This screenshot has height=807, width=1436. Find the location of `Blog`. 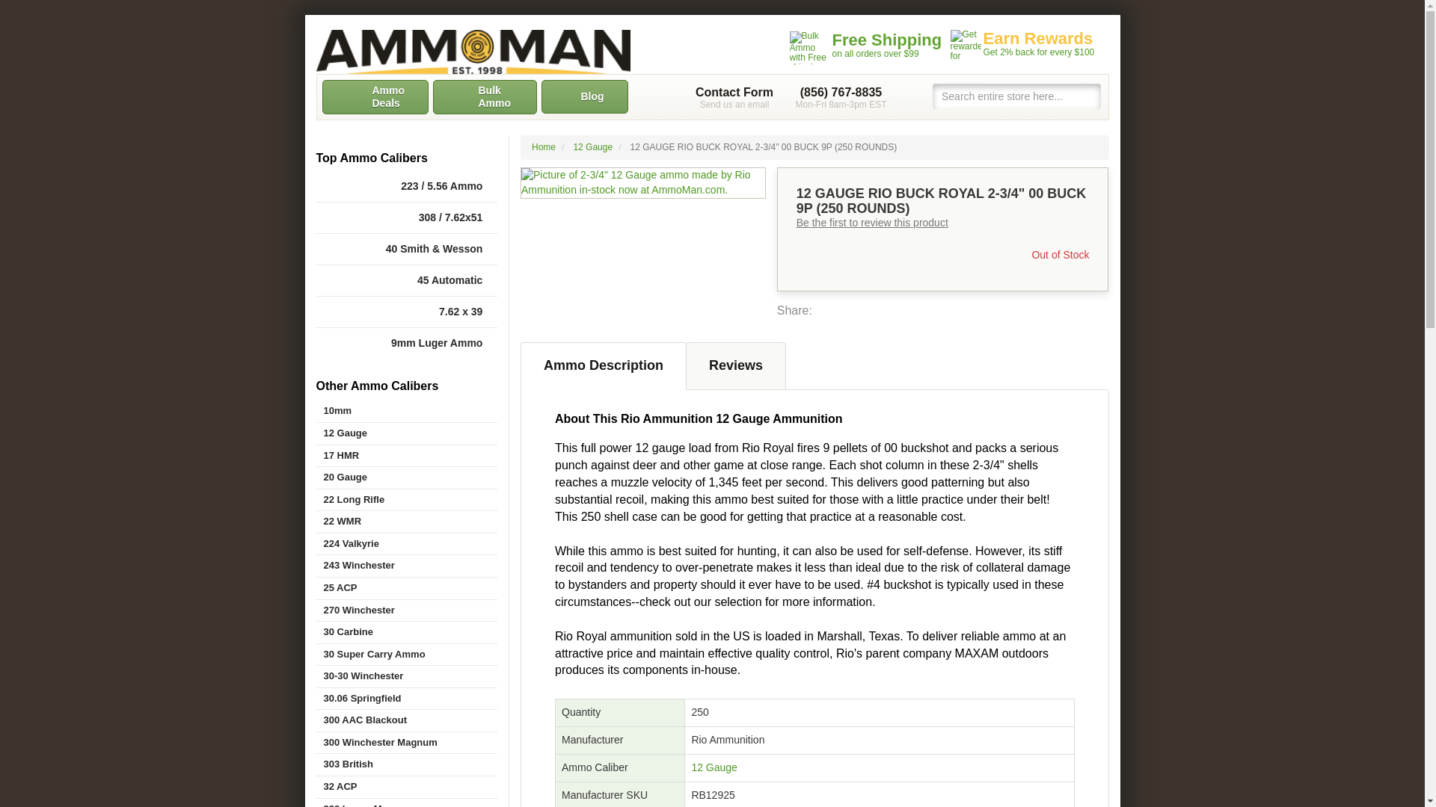

Blog is located at coordinates (585, 96).